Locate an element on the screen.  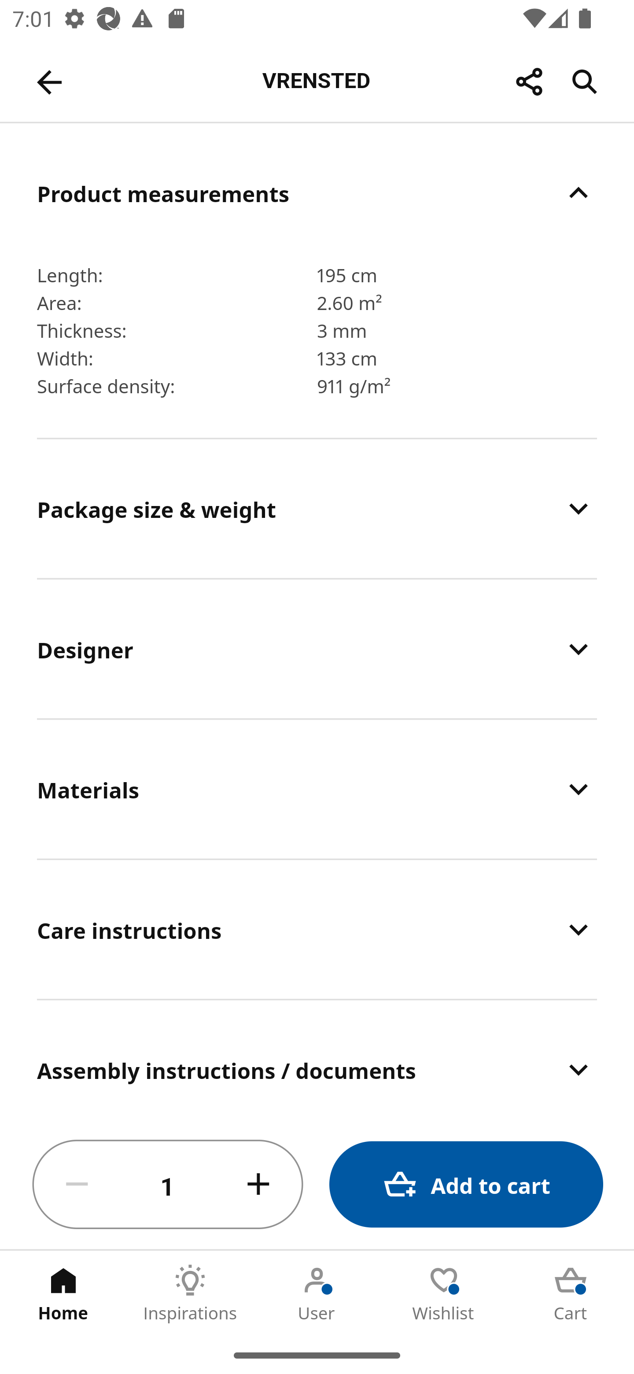
Materials is located at coordinates (317, 789).